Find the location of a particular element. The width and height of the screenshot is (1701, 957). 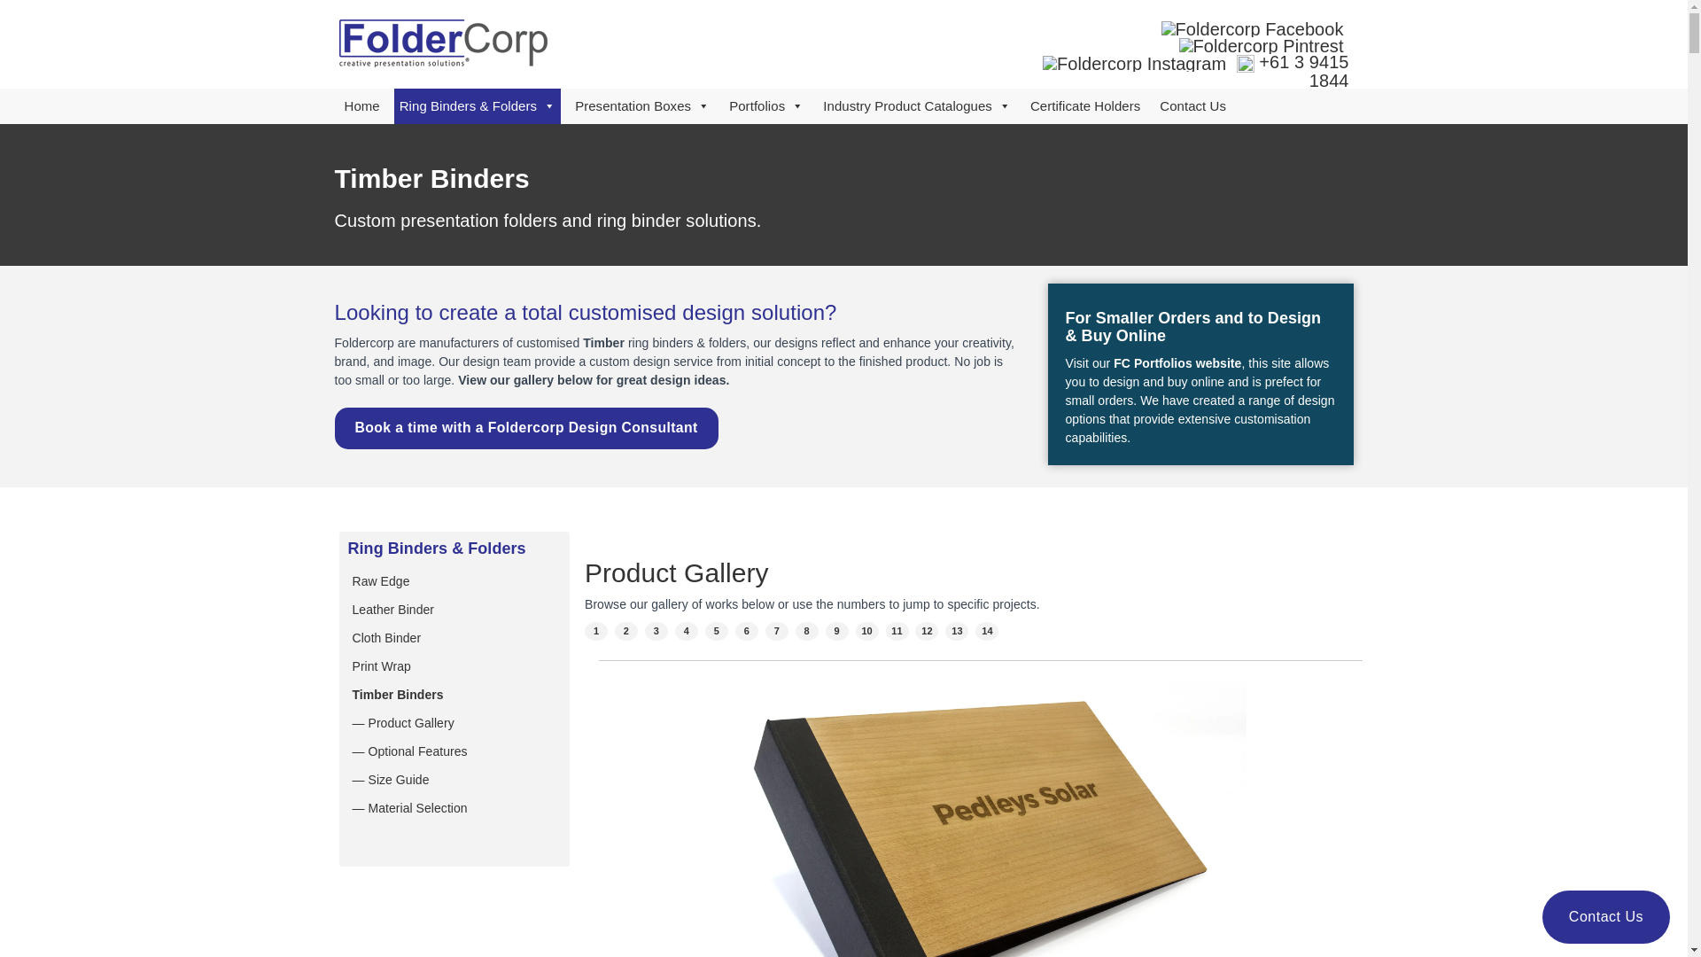

10 is located at coordinates (867, 632).